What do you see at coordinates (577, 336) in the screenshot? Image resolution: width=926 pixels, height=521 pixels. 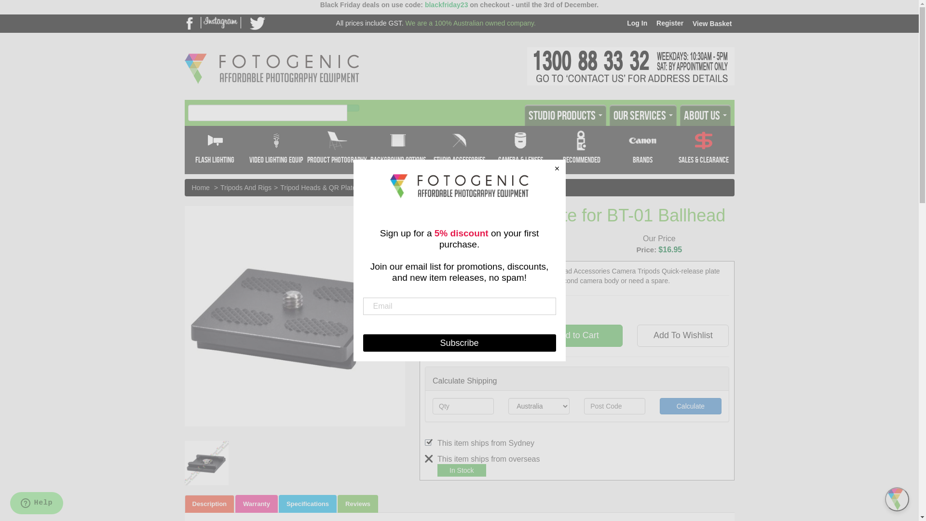 I see `Add to Cart` at bounding box center [577, 336].